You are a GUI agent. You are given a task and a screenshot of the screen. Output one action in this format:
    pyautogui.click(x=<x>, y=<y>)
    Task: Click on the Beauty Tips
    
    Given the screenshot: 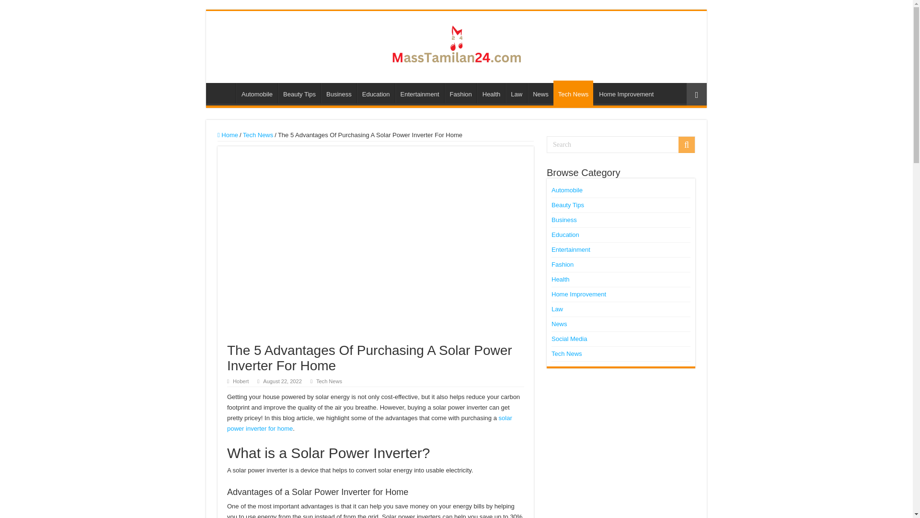 What is the action you would take?
    pyautogui.click(x=299, y=93)
    